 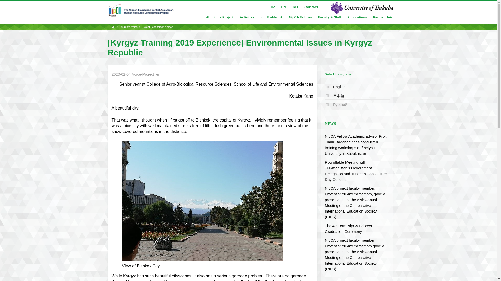 I want to click on Student's Voice, so click(x=128, y=27).